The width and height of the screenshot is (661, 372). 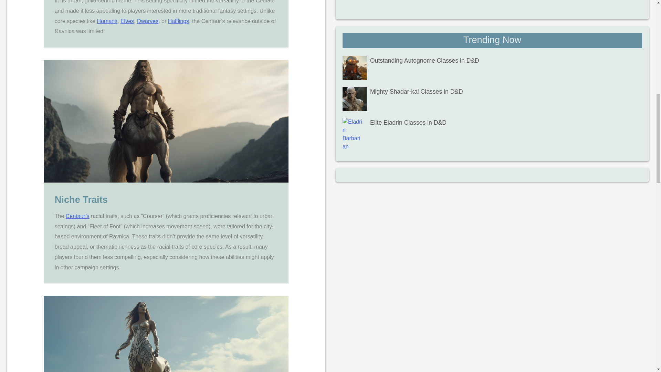 I want to click on Humans, so click(x=107, y=21).